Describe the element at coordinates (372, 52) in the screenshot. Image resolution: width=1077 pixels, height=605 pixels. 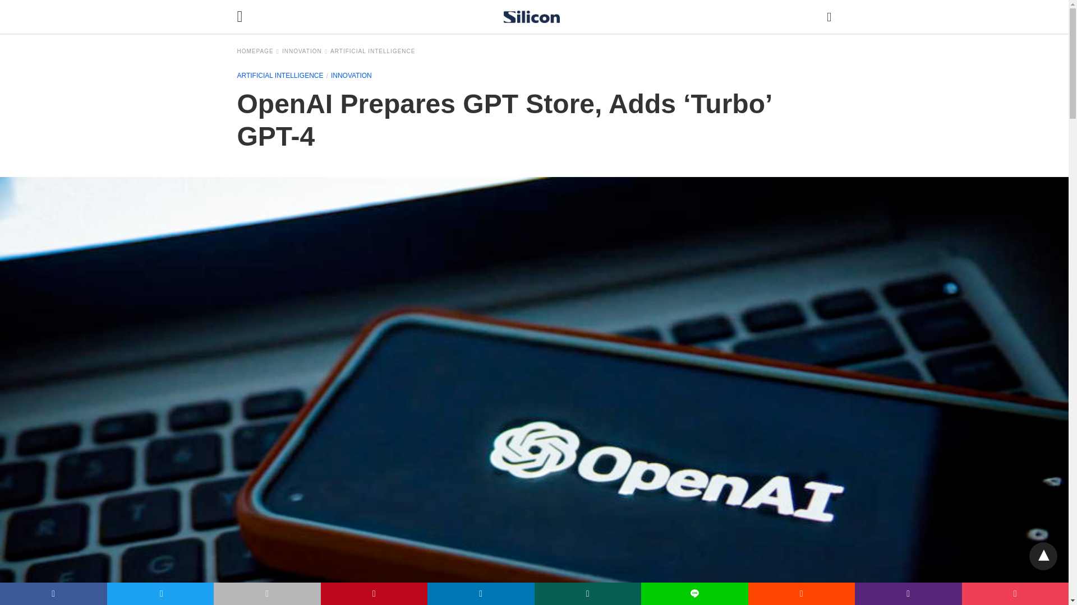
I see `Artificial Intelligence` at that location.